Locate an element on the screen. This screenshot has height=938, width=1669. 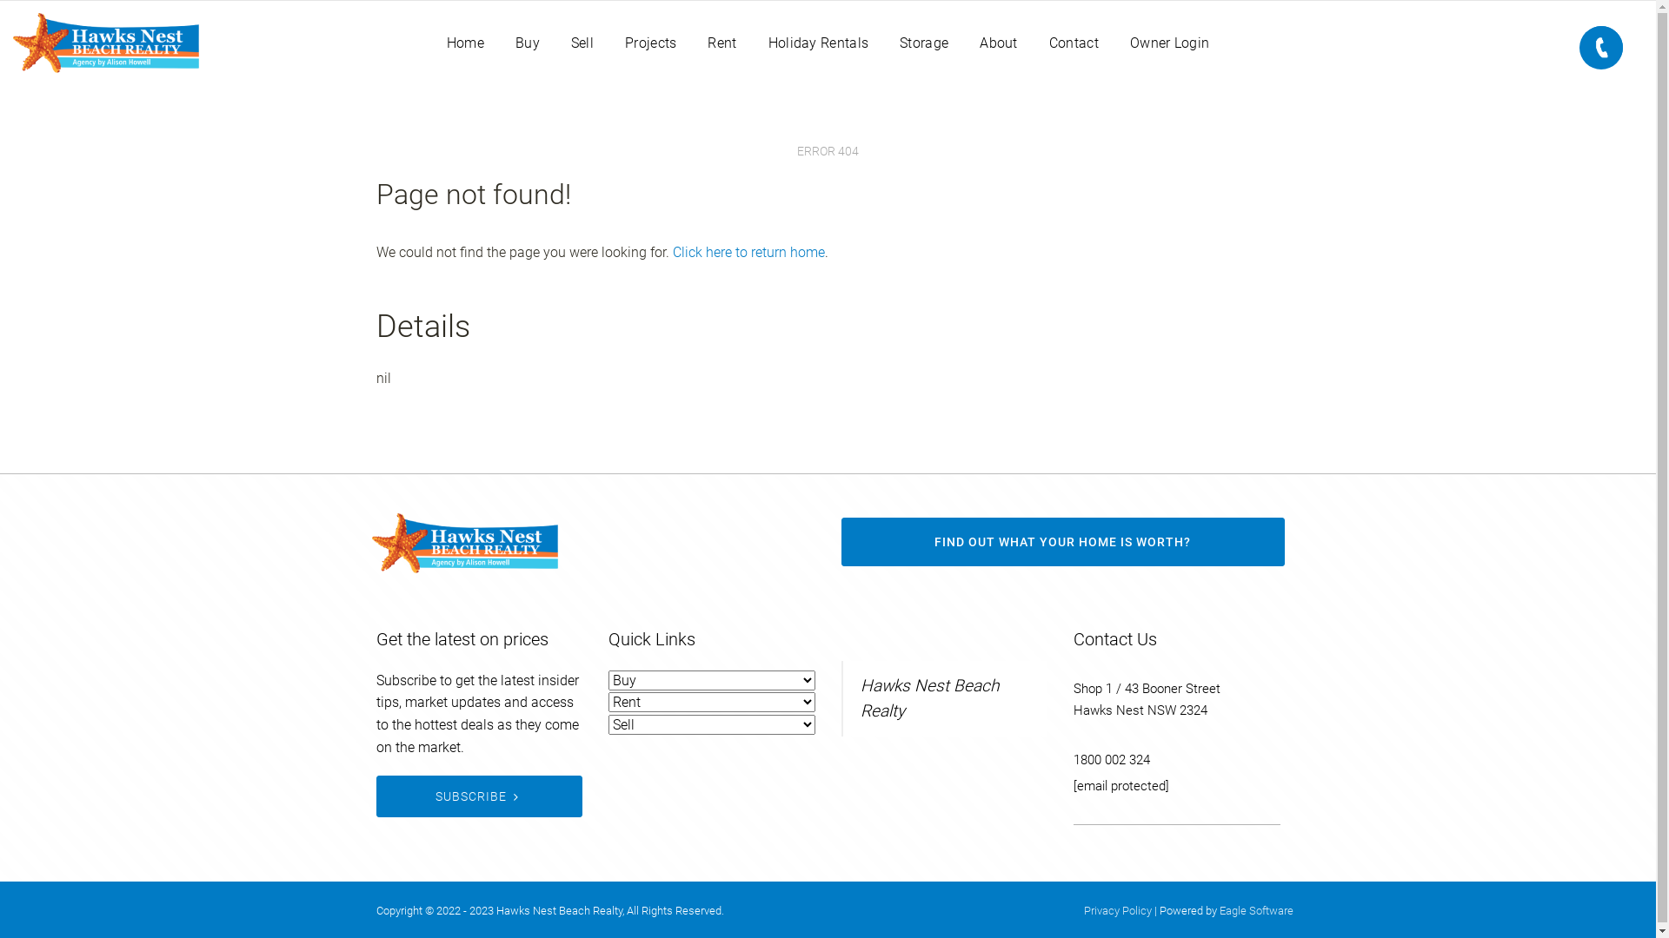
Holiday Rentals is located at coordinates (819, 43).